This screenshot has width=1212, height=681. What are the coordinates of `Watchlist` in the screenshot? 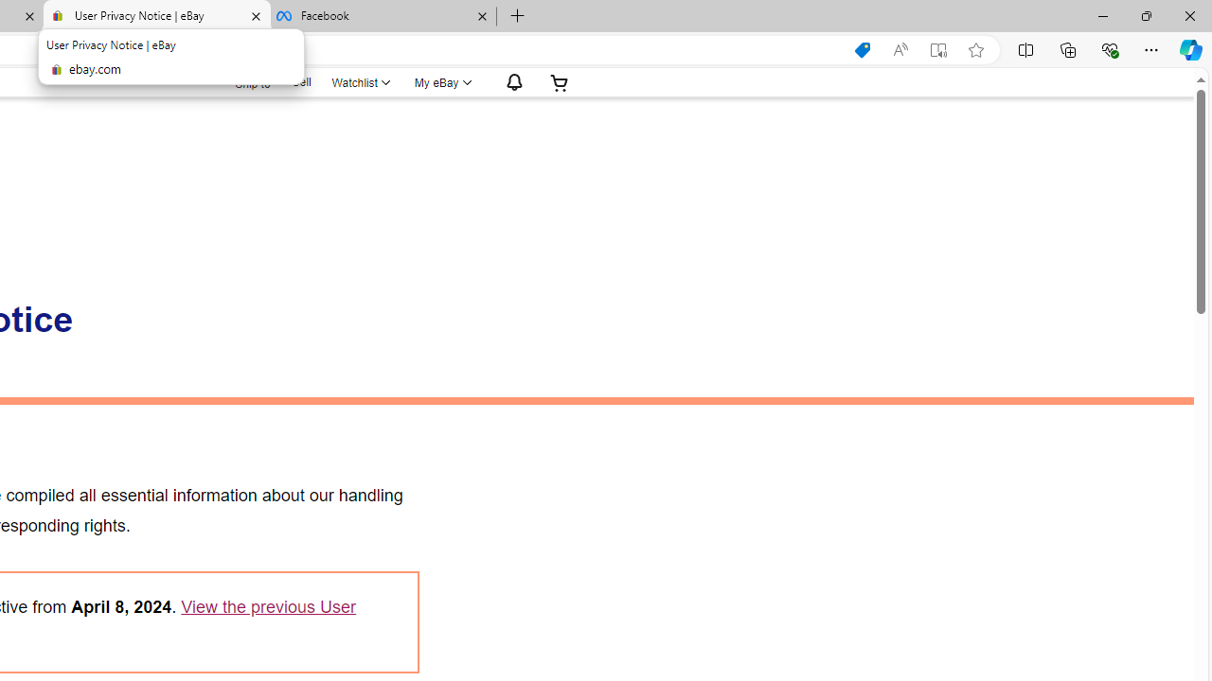 It's located at (360, 82).